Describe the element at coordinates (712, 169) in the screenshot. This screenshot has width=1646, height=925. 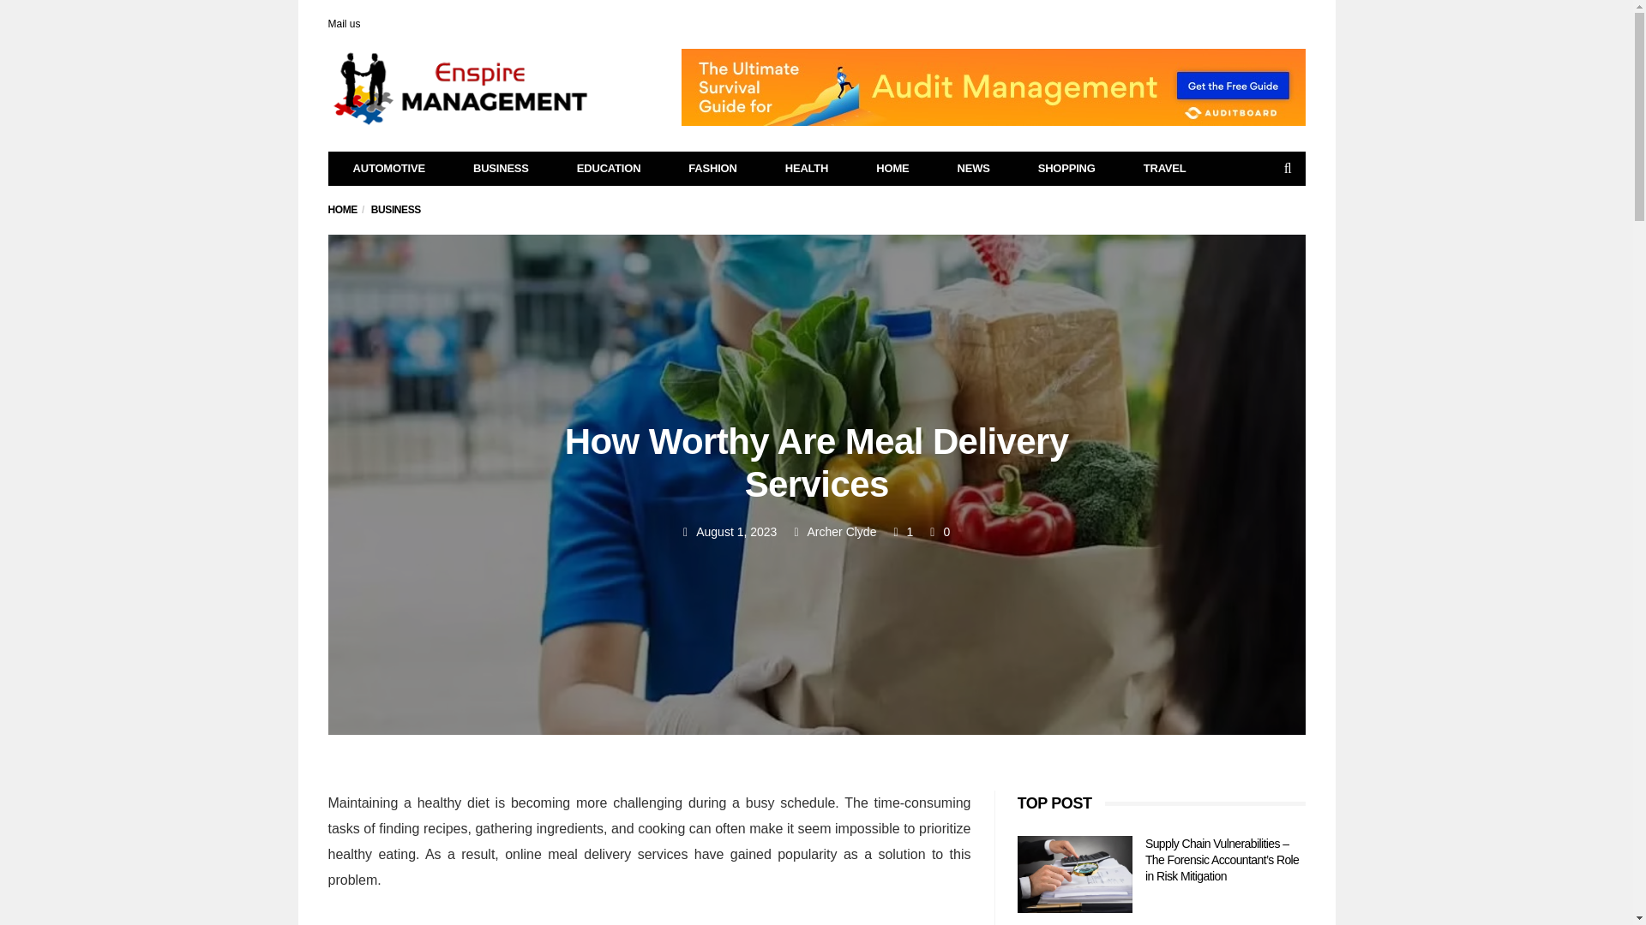
I see `FASHION` at that location.